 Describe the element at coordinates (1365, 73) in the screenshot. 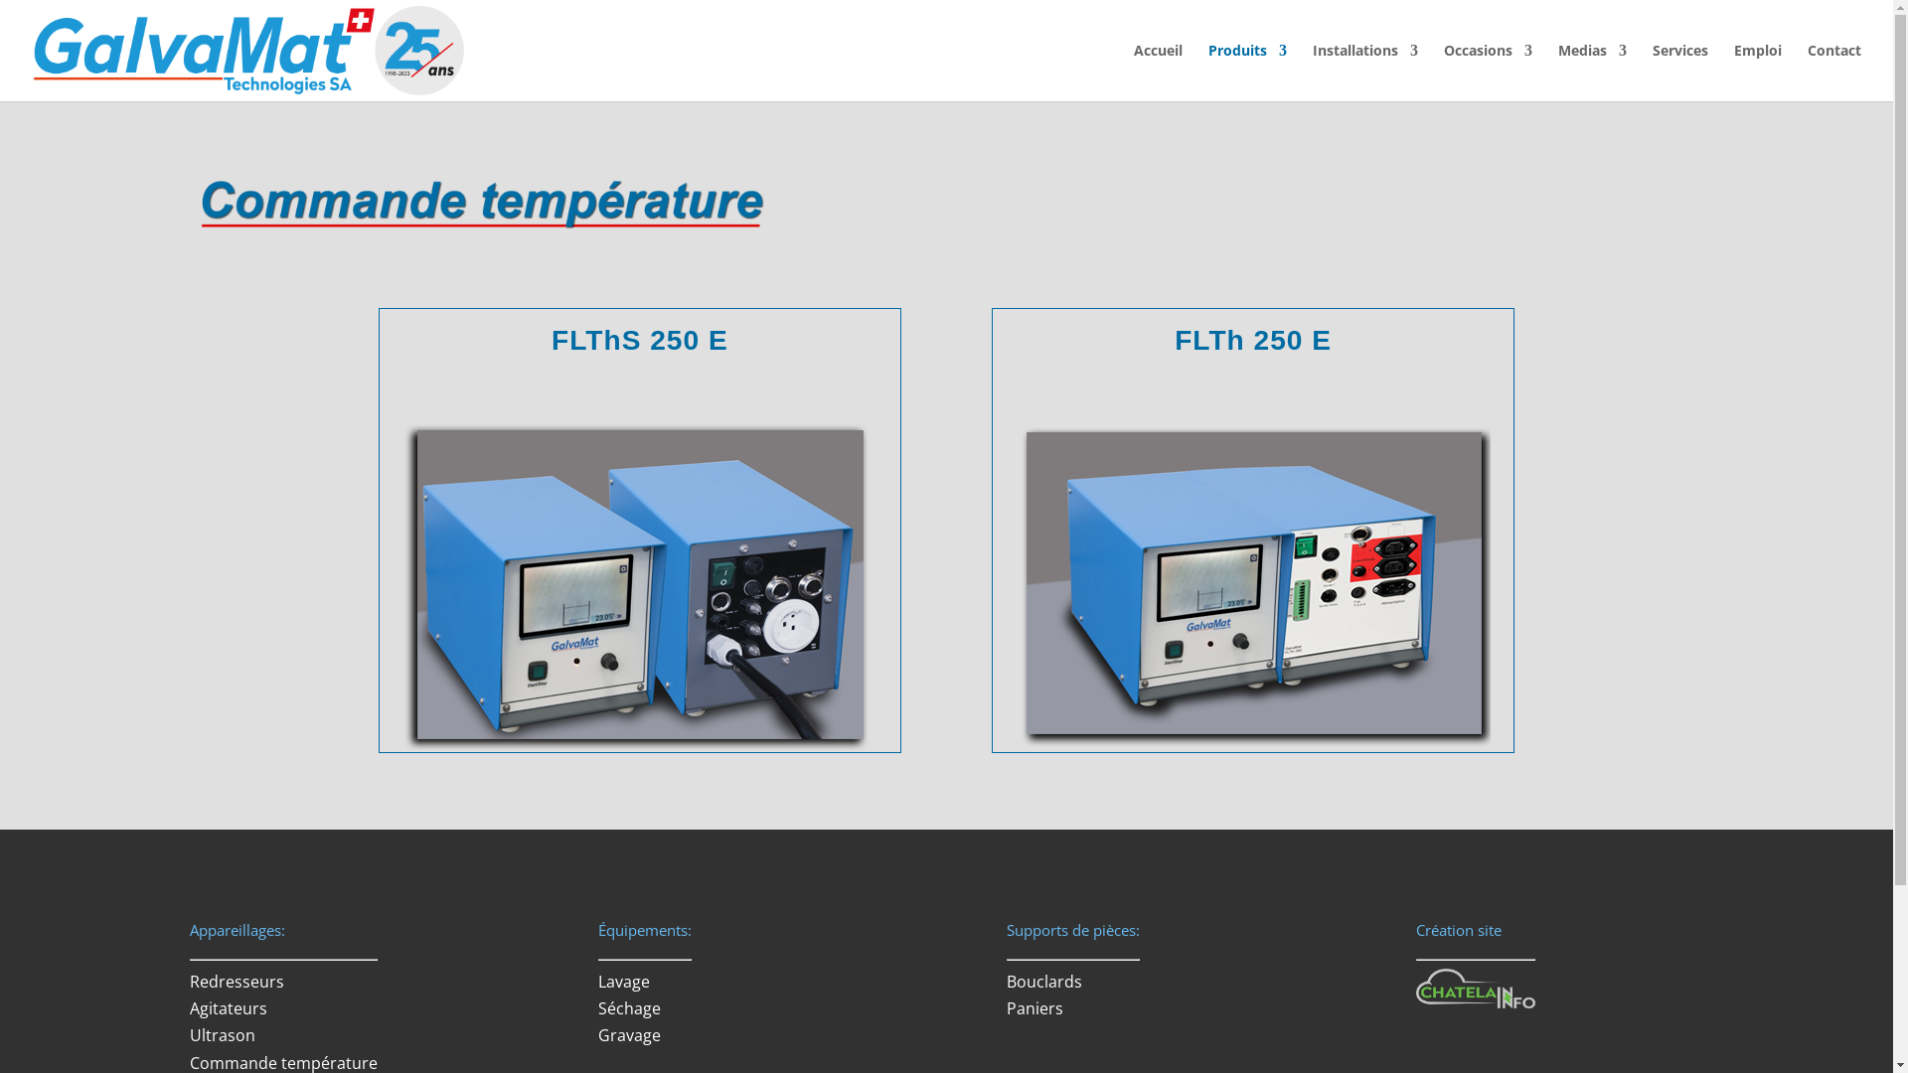

I see `Installations` at that location.